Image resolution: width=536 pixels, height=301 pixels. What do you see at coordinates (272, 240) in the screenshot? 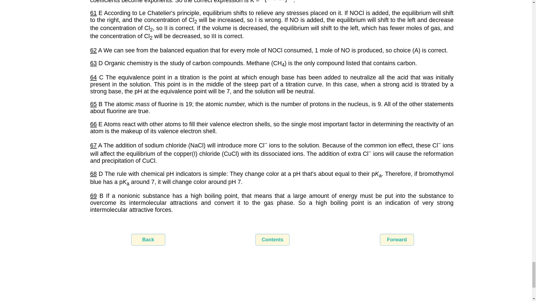
I see `Contents` at bounding box center [272, 240].